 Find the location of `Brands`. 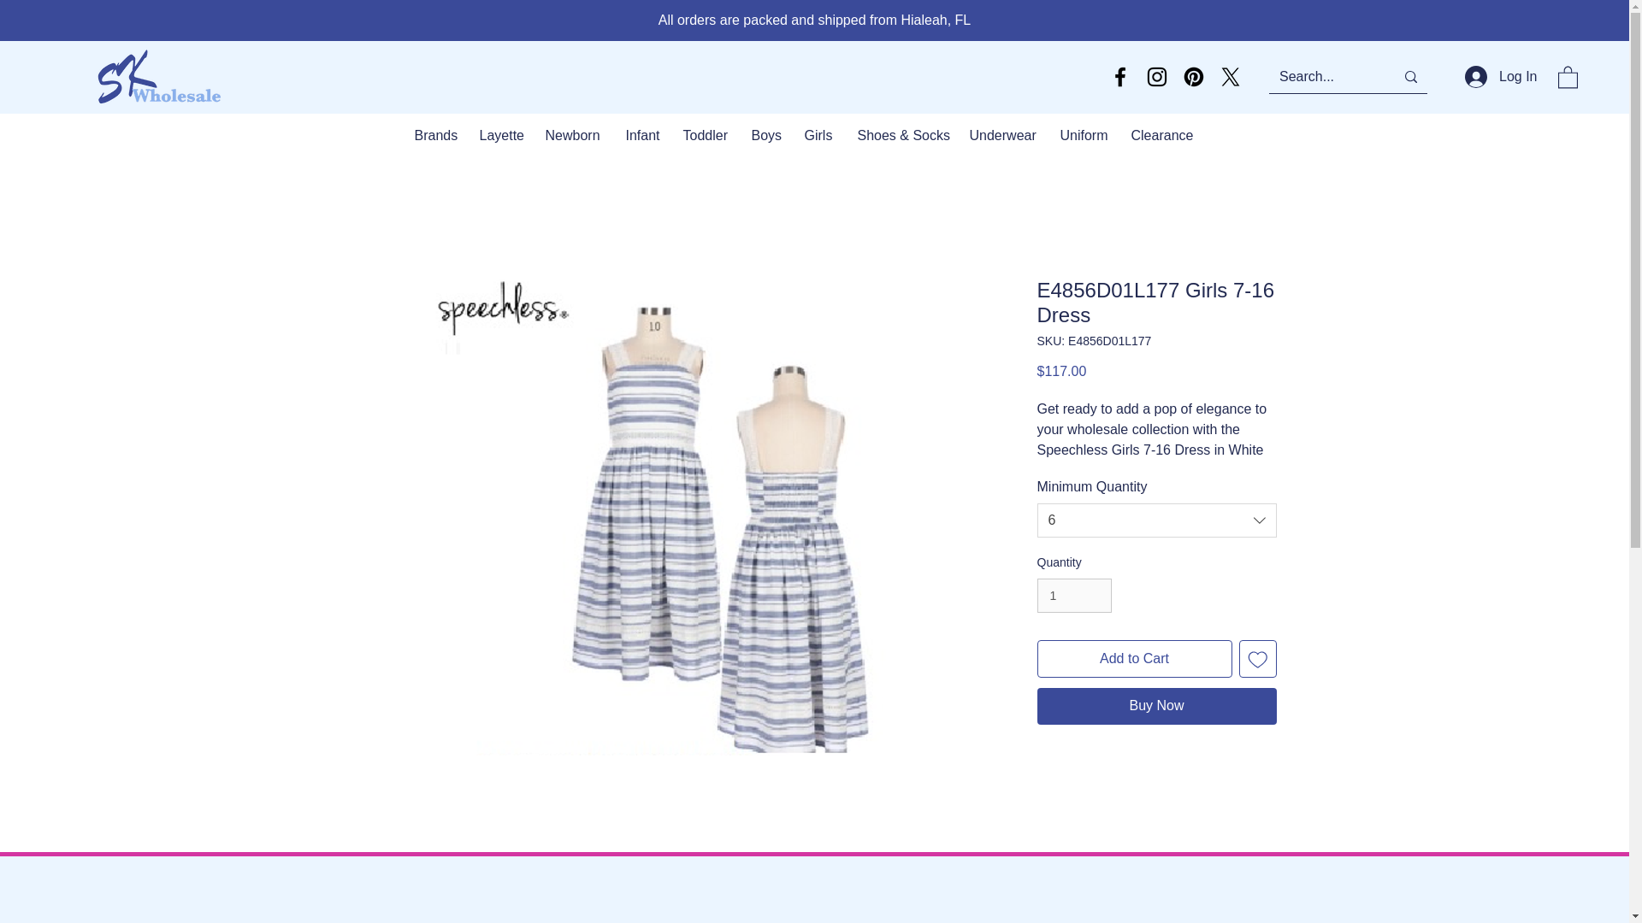

Brands is located at coordinates (434, 135).